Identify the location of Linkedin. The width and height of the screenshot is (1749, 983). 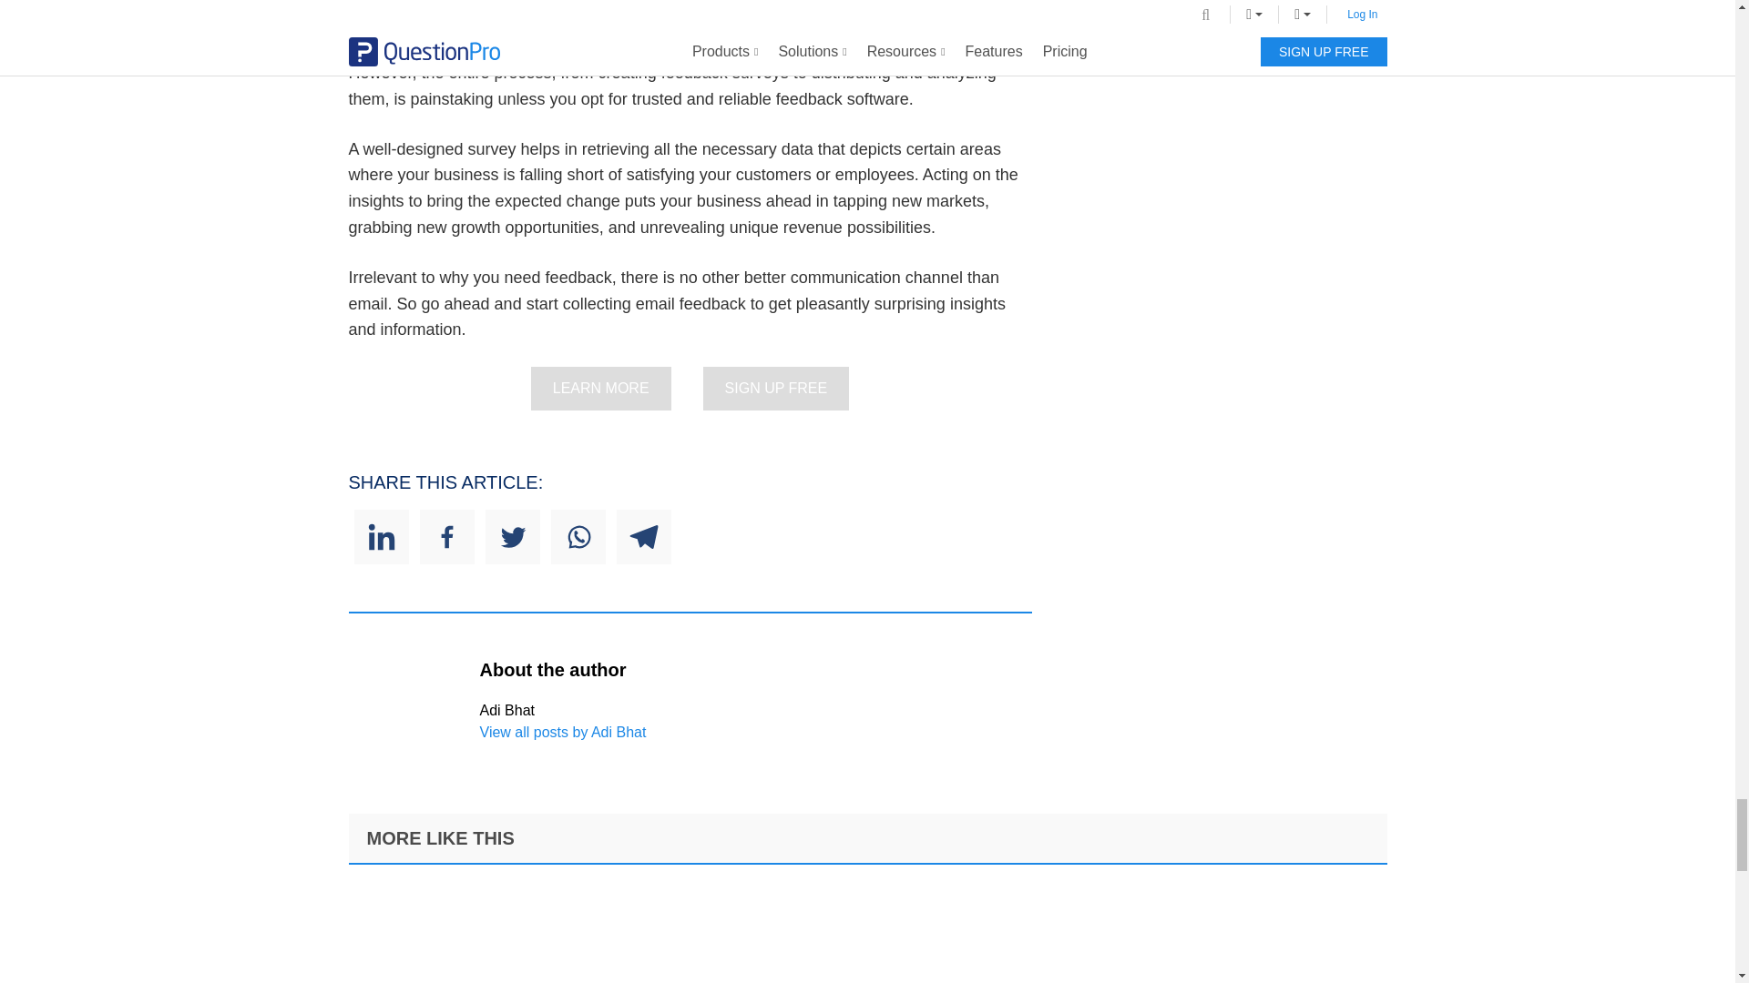
(380, 537).